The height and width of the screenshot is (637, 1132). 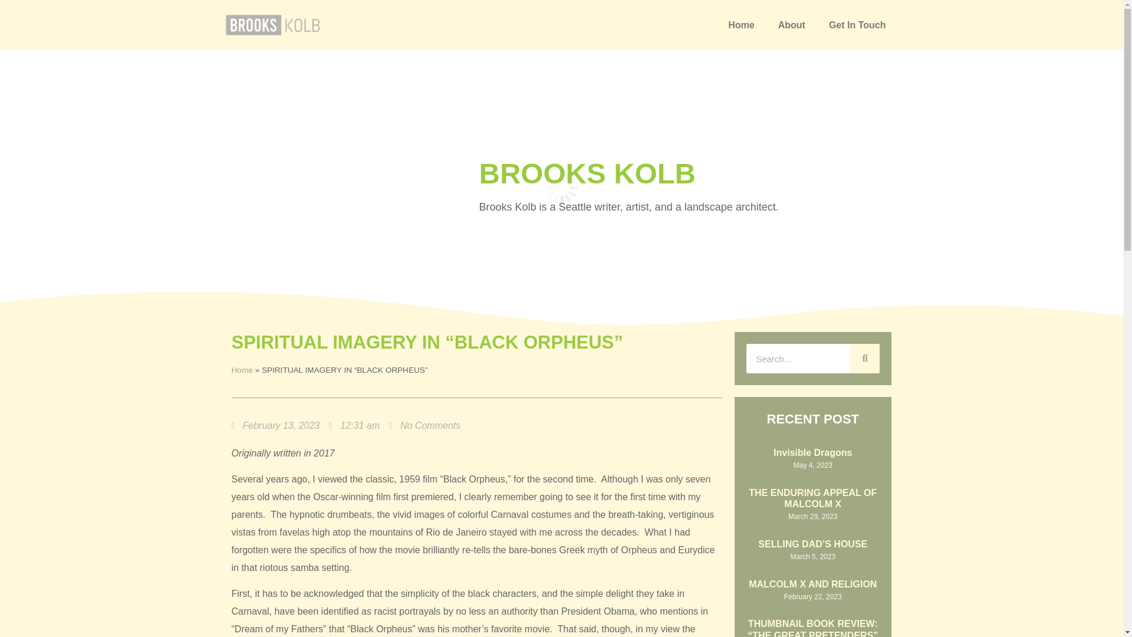 What do you see at coordinates (864, 359) in the screenshot?
I see `Search` at bounding box center [864, 359].